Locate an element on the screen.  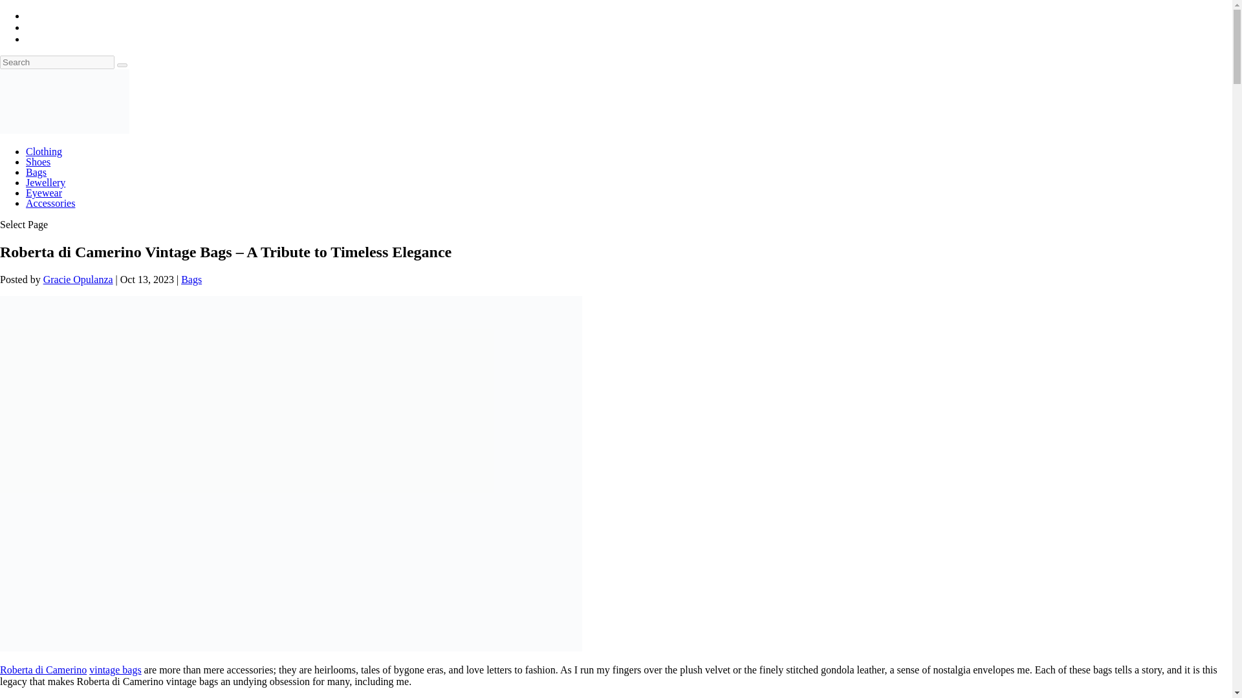
Jewellery is located at coordinates (45, 182).